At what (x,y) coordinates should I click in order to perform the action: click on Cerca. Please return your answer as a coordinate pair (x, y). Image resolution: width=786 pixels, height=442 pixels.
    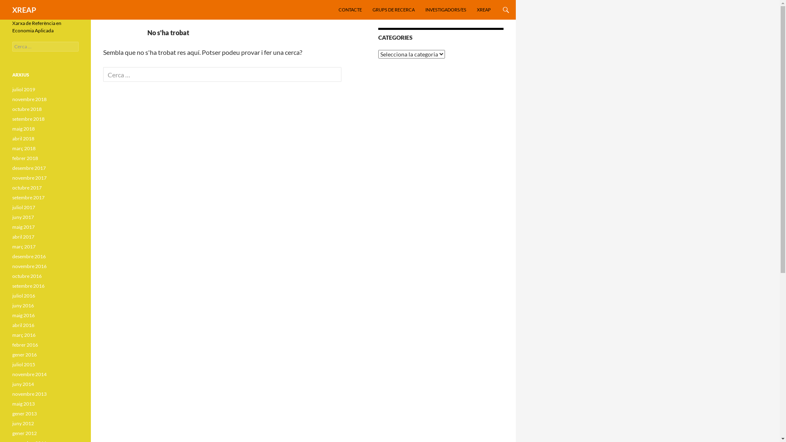
    Looking at the image, I should click on (14, 5).